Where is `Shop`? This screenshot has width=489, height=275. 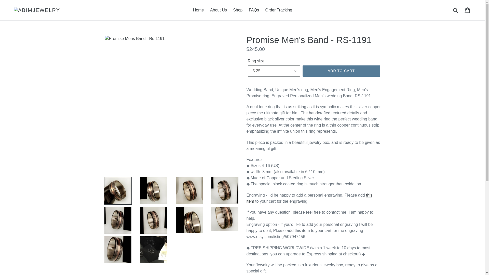 Shop is located at coordinates (237, 10).